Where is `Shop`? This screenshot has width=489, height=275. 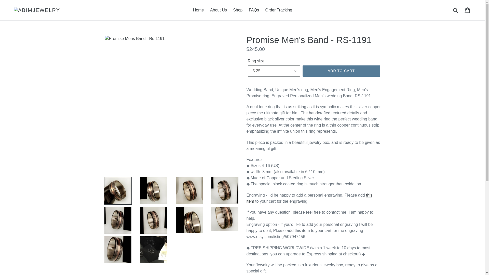 Shop is located at coordinates (237, 10).